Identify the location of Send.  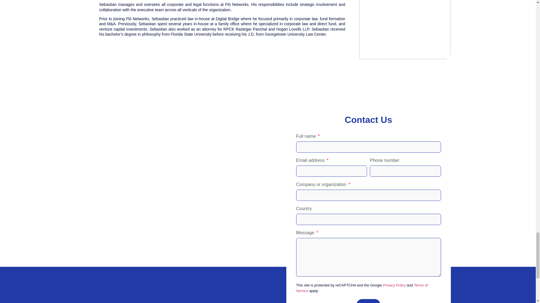
(368, 301).